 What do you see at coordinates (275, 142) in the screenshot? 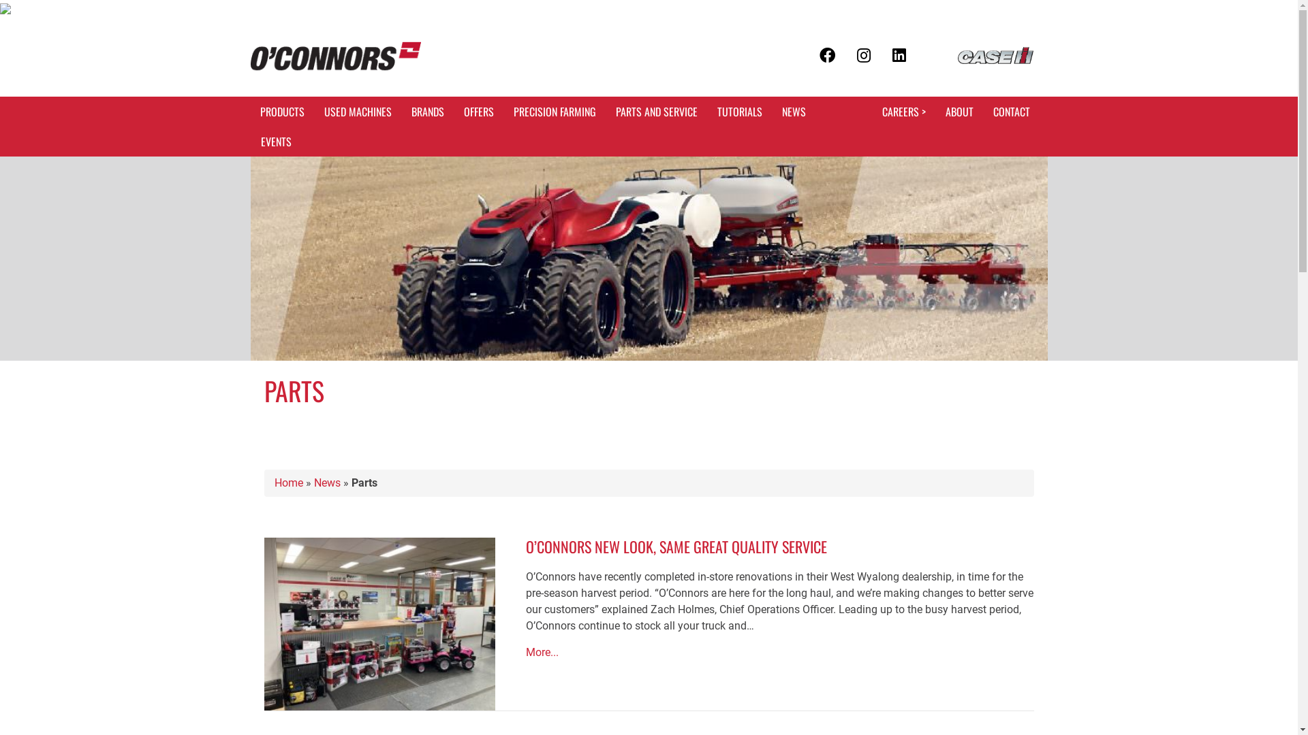
I see `EVENTS` at bounding box center [275, 142].